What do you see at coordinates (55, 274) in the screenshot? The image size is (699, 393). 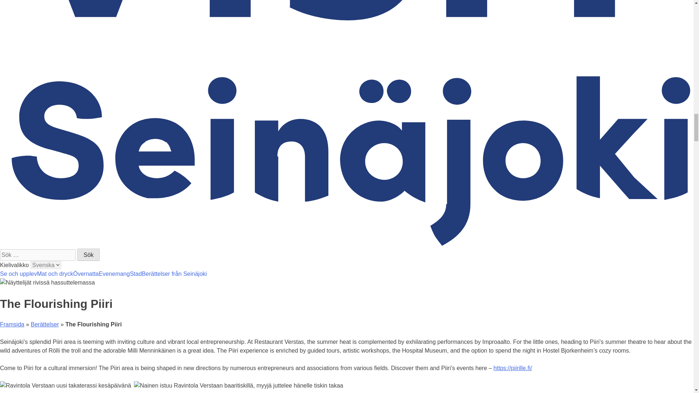 I see `Mat och dryck` at bounding box center [55, 274].